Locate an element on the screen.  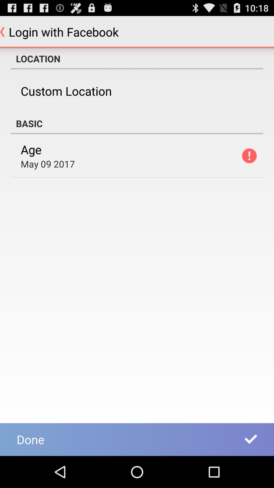
click icon above done is located at coordinates (48, 164).